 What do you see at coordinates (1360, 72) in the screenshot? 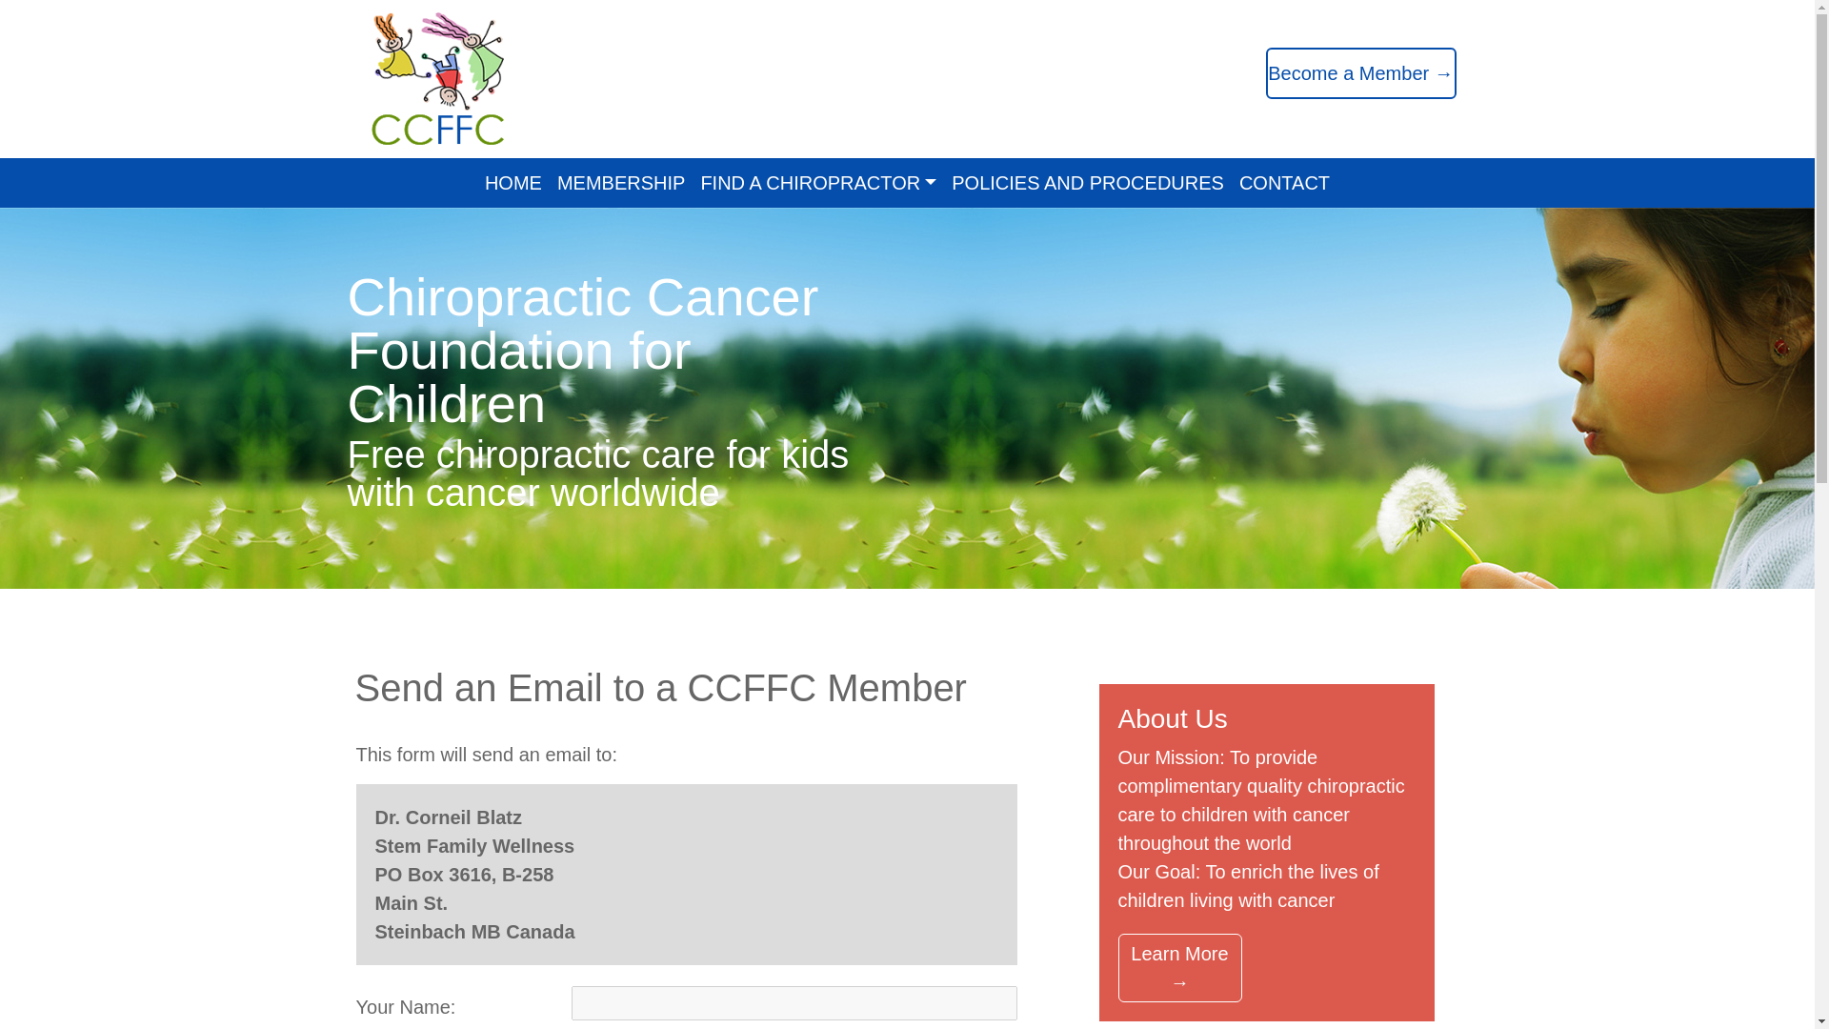
I see `Click here to become a Member` at bounding box center [1360, 72].